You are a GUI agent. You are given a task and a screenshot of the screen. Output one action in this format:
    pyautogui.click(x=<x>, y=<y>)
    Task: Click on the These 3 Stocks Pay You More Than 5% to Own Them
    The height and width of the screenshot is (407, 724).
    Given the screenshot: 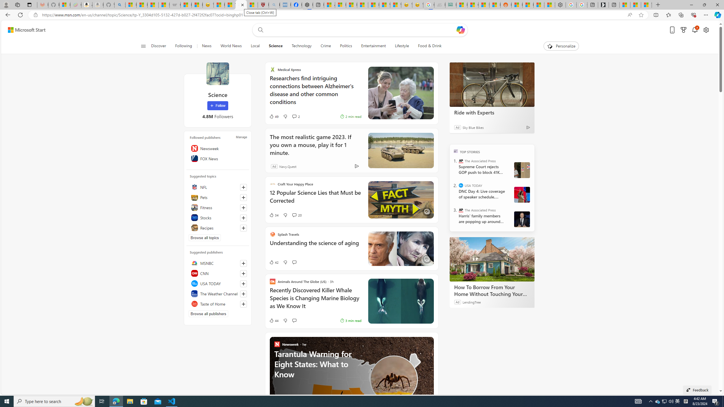 What is the action you would take?
    pyautogui.click(x=647, y=5)
    